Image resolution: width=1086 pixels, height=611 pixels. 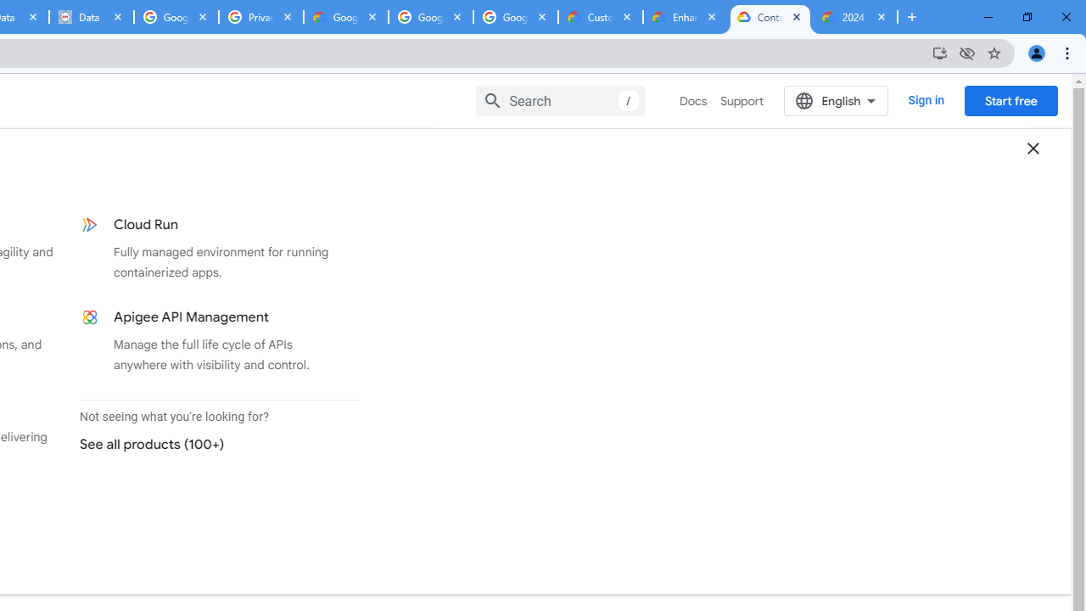 What do you see at coordinates (346, 17) in the screenshot?
I see `Google Cloud Terms Directory | Google Cloud` at bounding box center [346, 17].